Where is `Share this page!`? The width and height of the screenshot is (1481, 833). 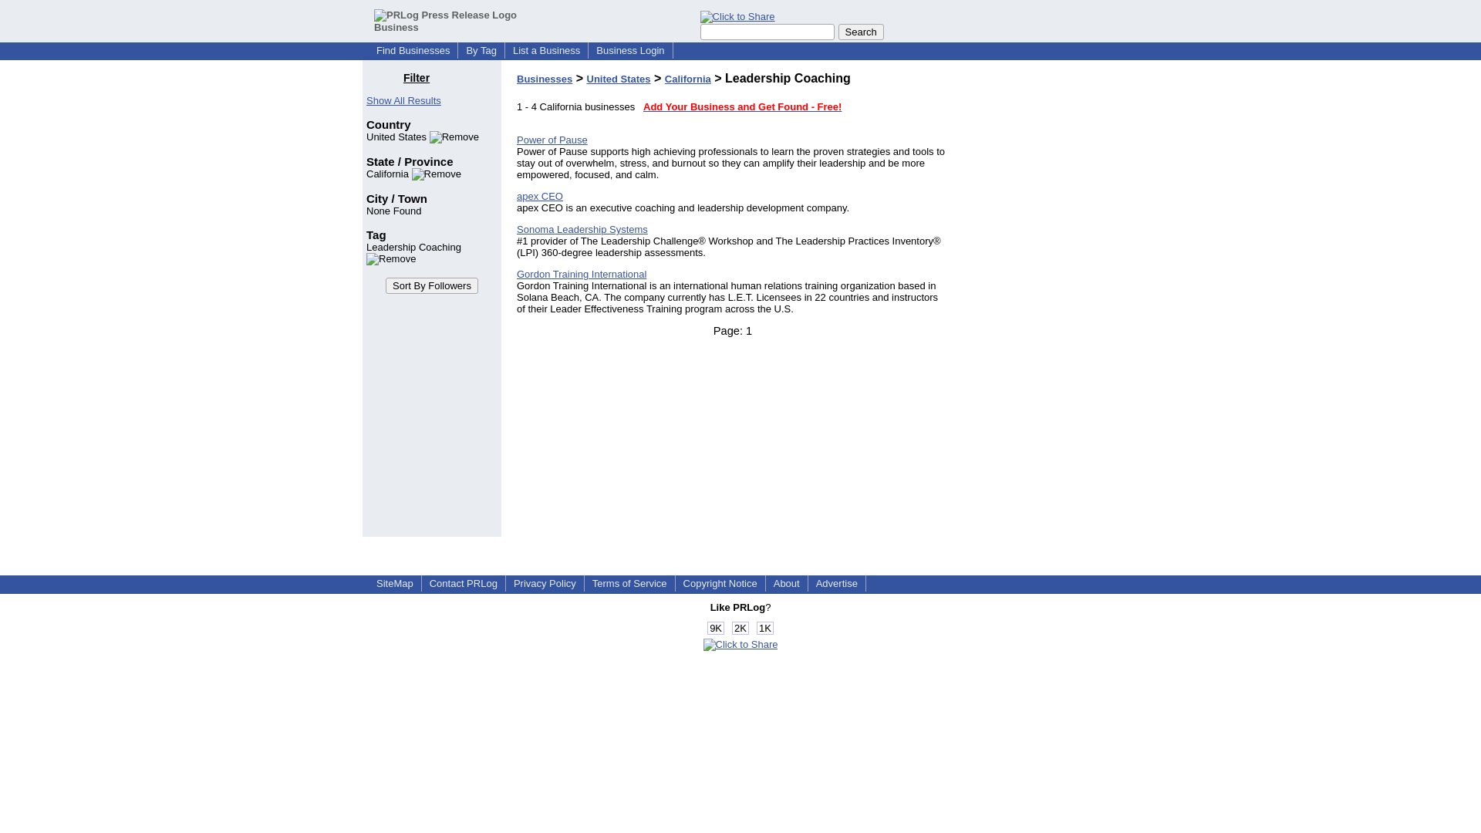 Share this page! is located at coordinates (737, 17).